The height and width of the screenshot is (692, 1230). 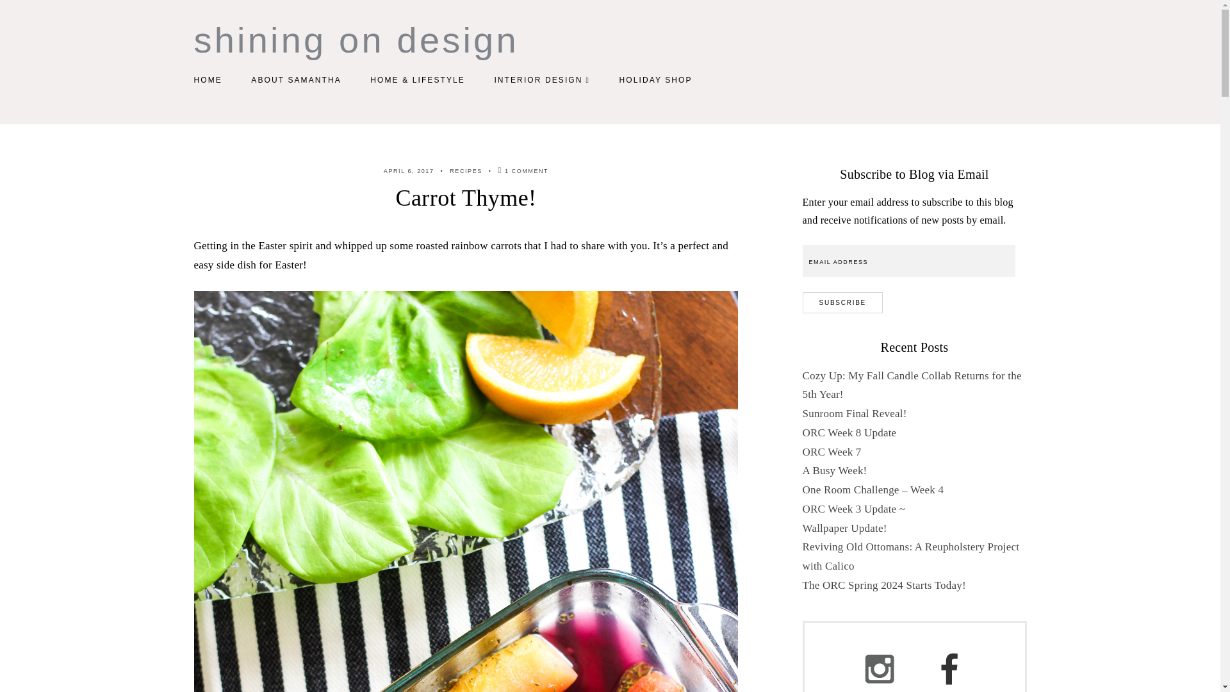 I want to click on RECIPES, so click(x=466, y=171).